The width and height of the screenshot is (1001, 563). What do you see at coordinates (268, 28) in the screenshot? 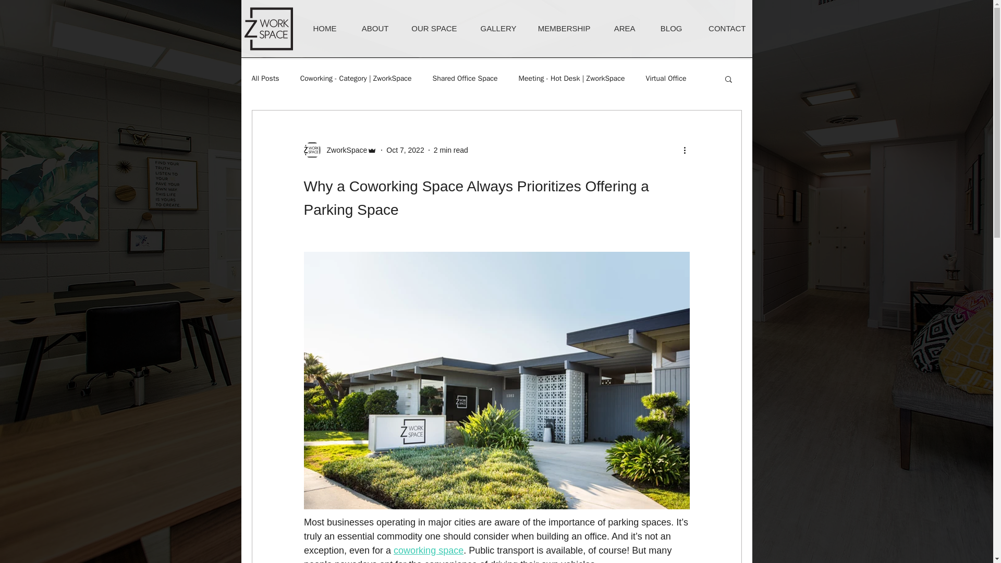
I see `Logo` at bounding box center [268, 28].